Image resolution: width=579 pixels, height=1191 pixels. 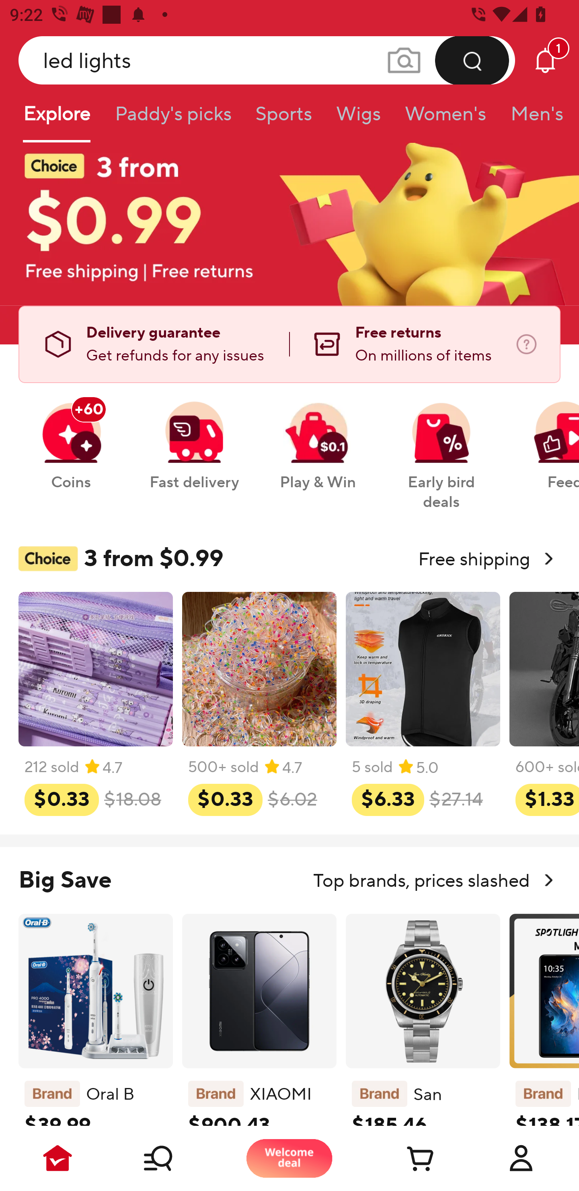 I want to click on Coinsbutton +60 Coins, so click(x=71, y=438).